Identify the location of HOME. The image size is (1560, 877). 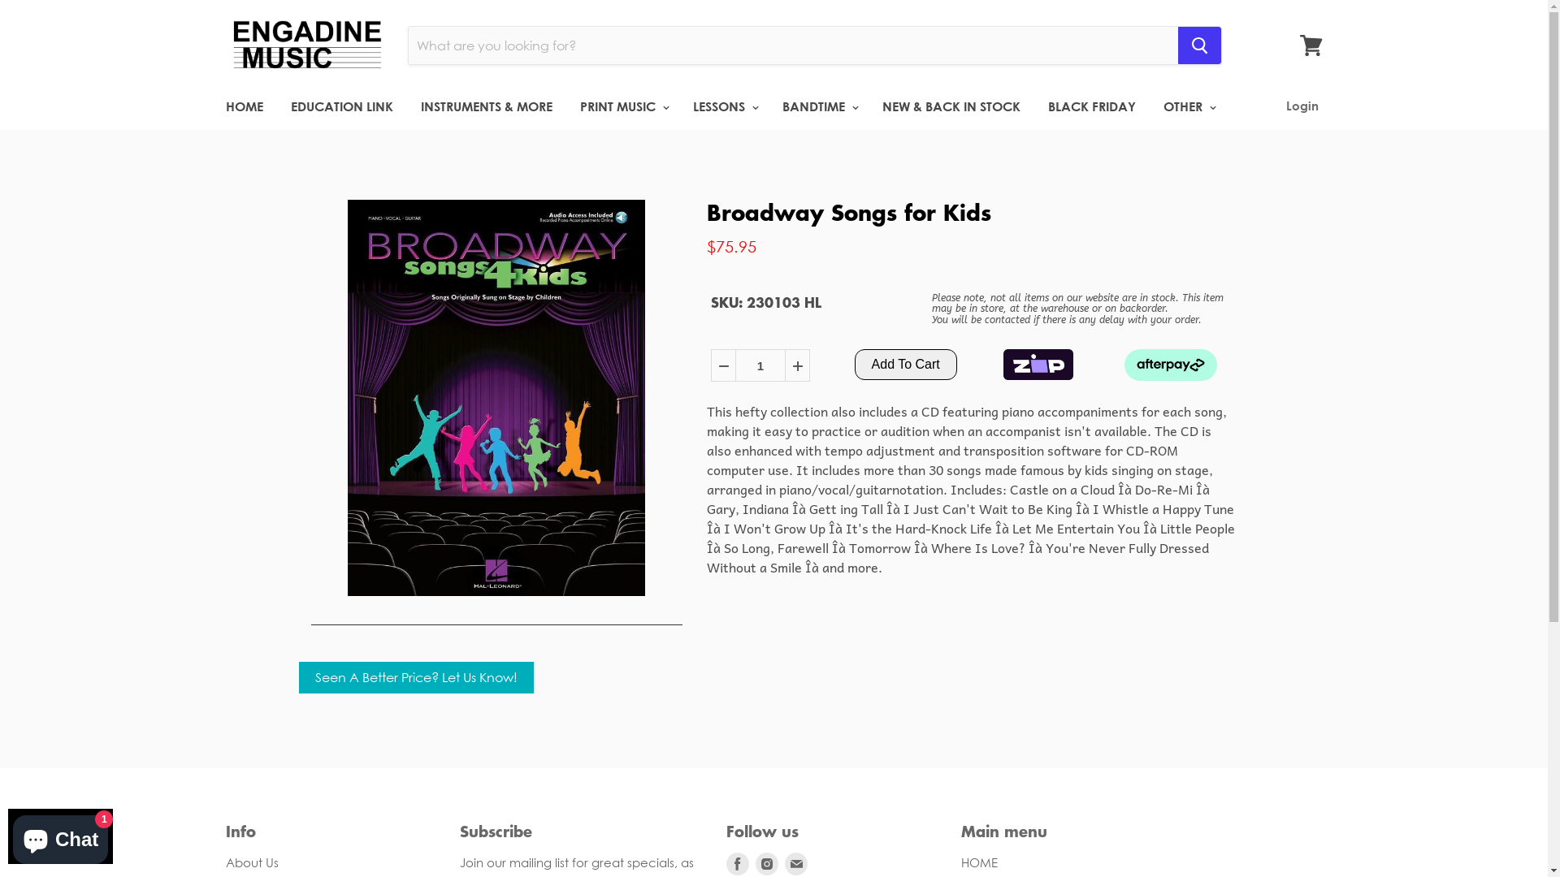
(978, 862).